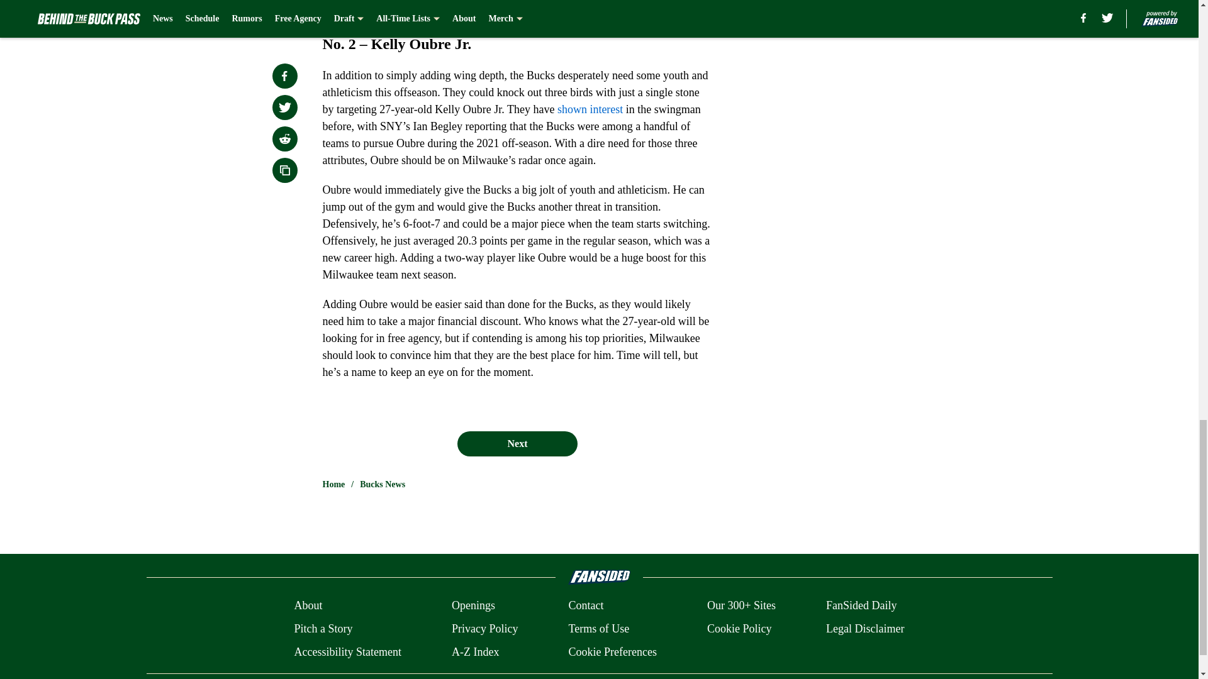 The height and width of the screenshot is (679, 1208). Describe the element at coordinates (473, 606) in the screenshot. I see `Openings` at that location.